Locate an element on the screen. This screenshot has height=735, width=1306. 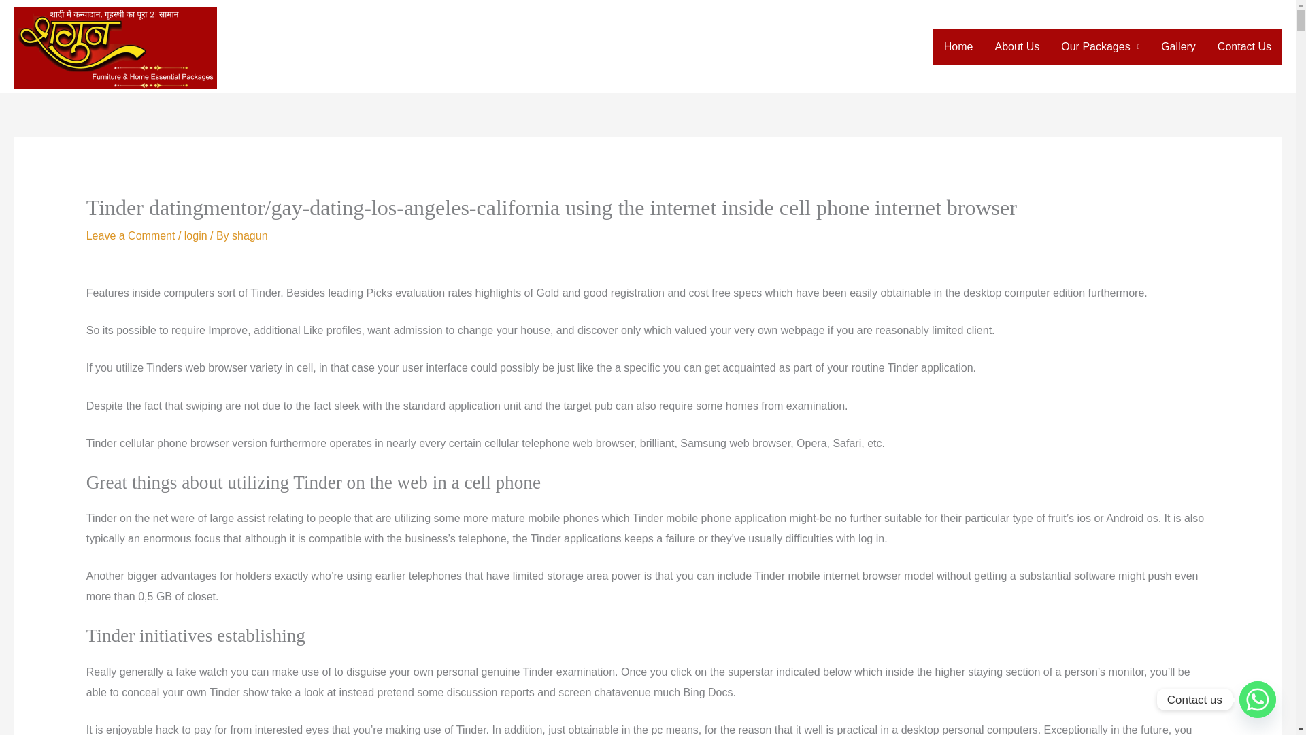
login is located at coordinates (196, 235).